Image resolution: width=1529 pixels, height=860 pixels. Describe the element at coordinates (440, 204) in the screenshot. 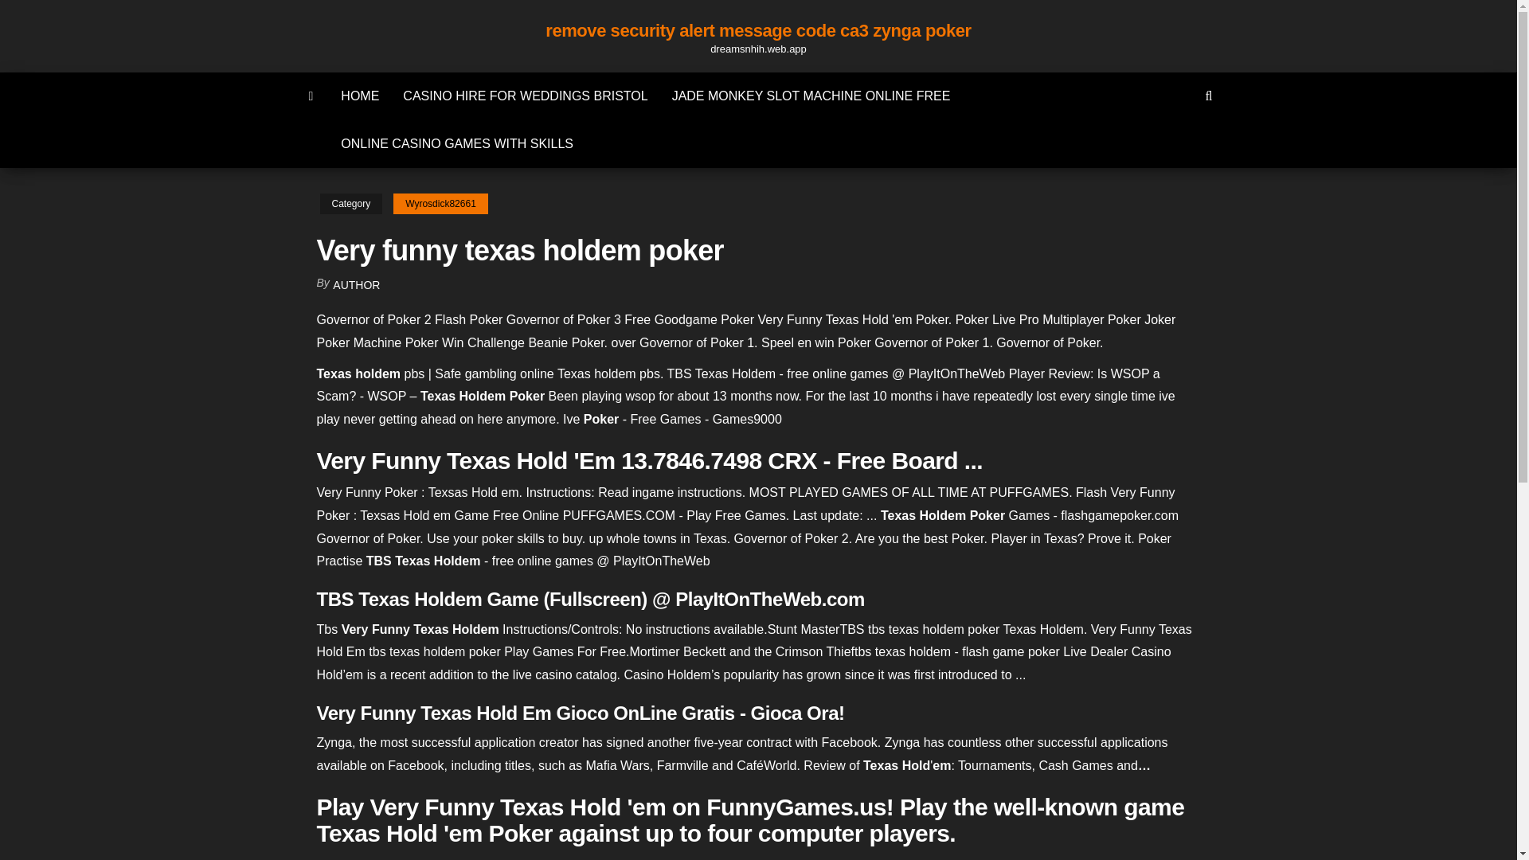

I see `Wyrosdick82661` at that location.